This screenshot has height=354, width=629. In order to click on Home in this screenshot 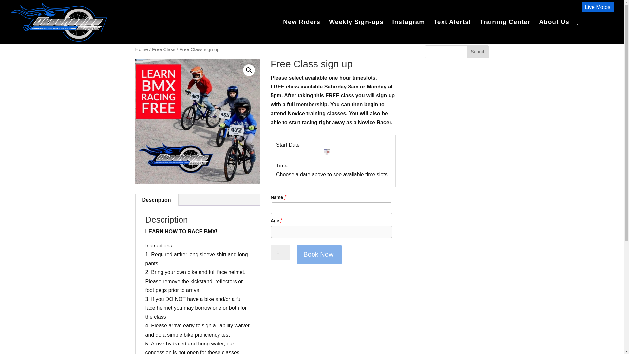, I will do `click(142, 49)`.